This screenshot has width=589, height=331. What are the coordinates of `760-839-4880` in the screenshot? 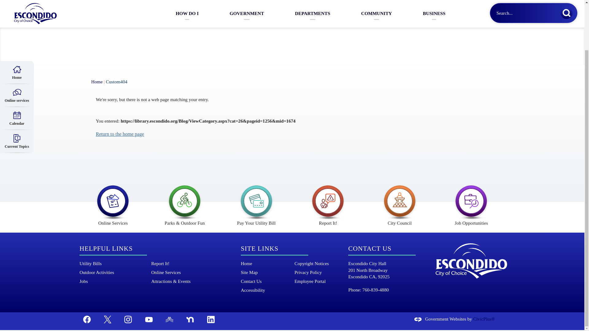 It's located at (375, 290).